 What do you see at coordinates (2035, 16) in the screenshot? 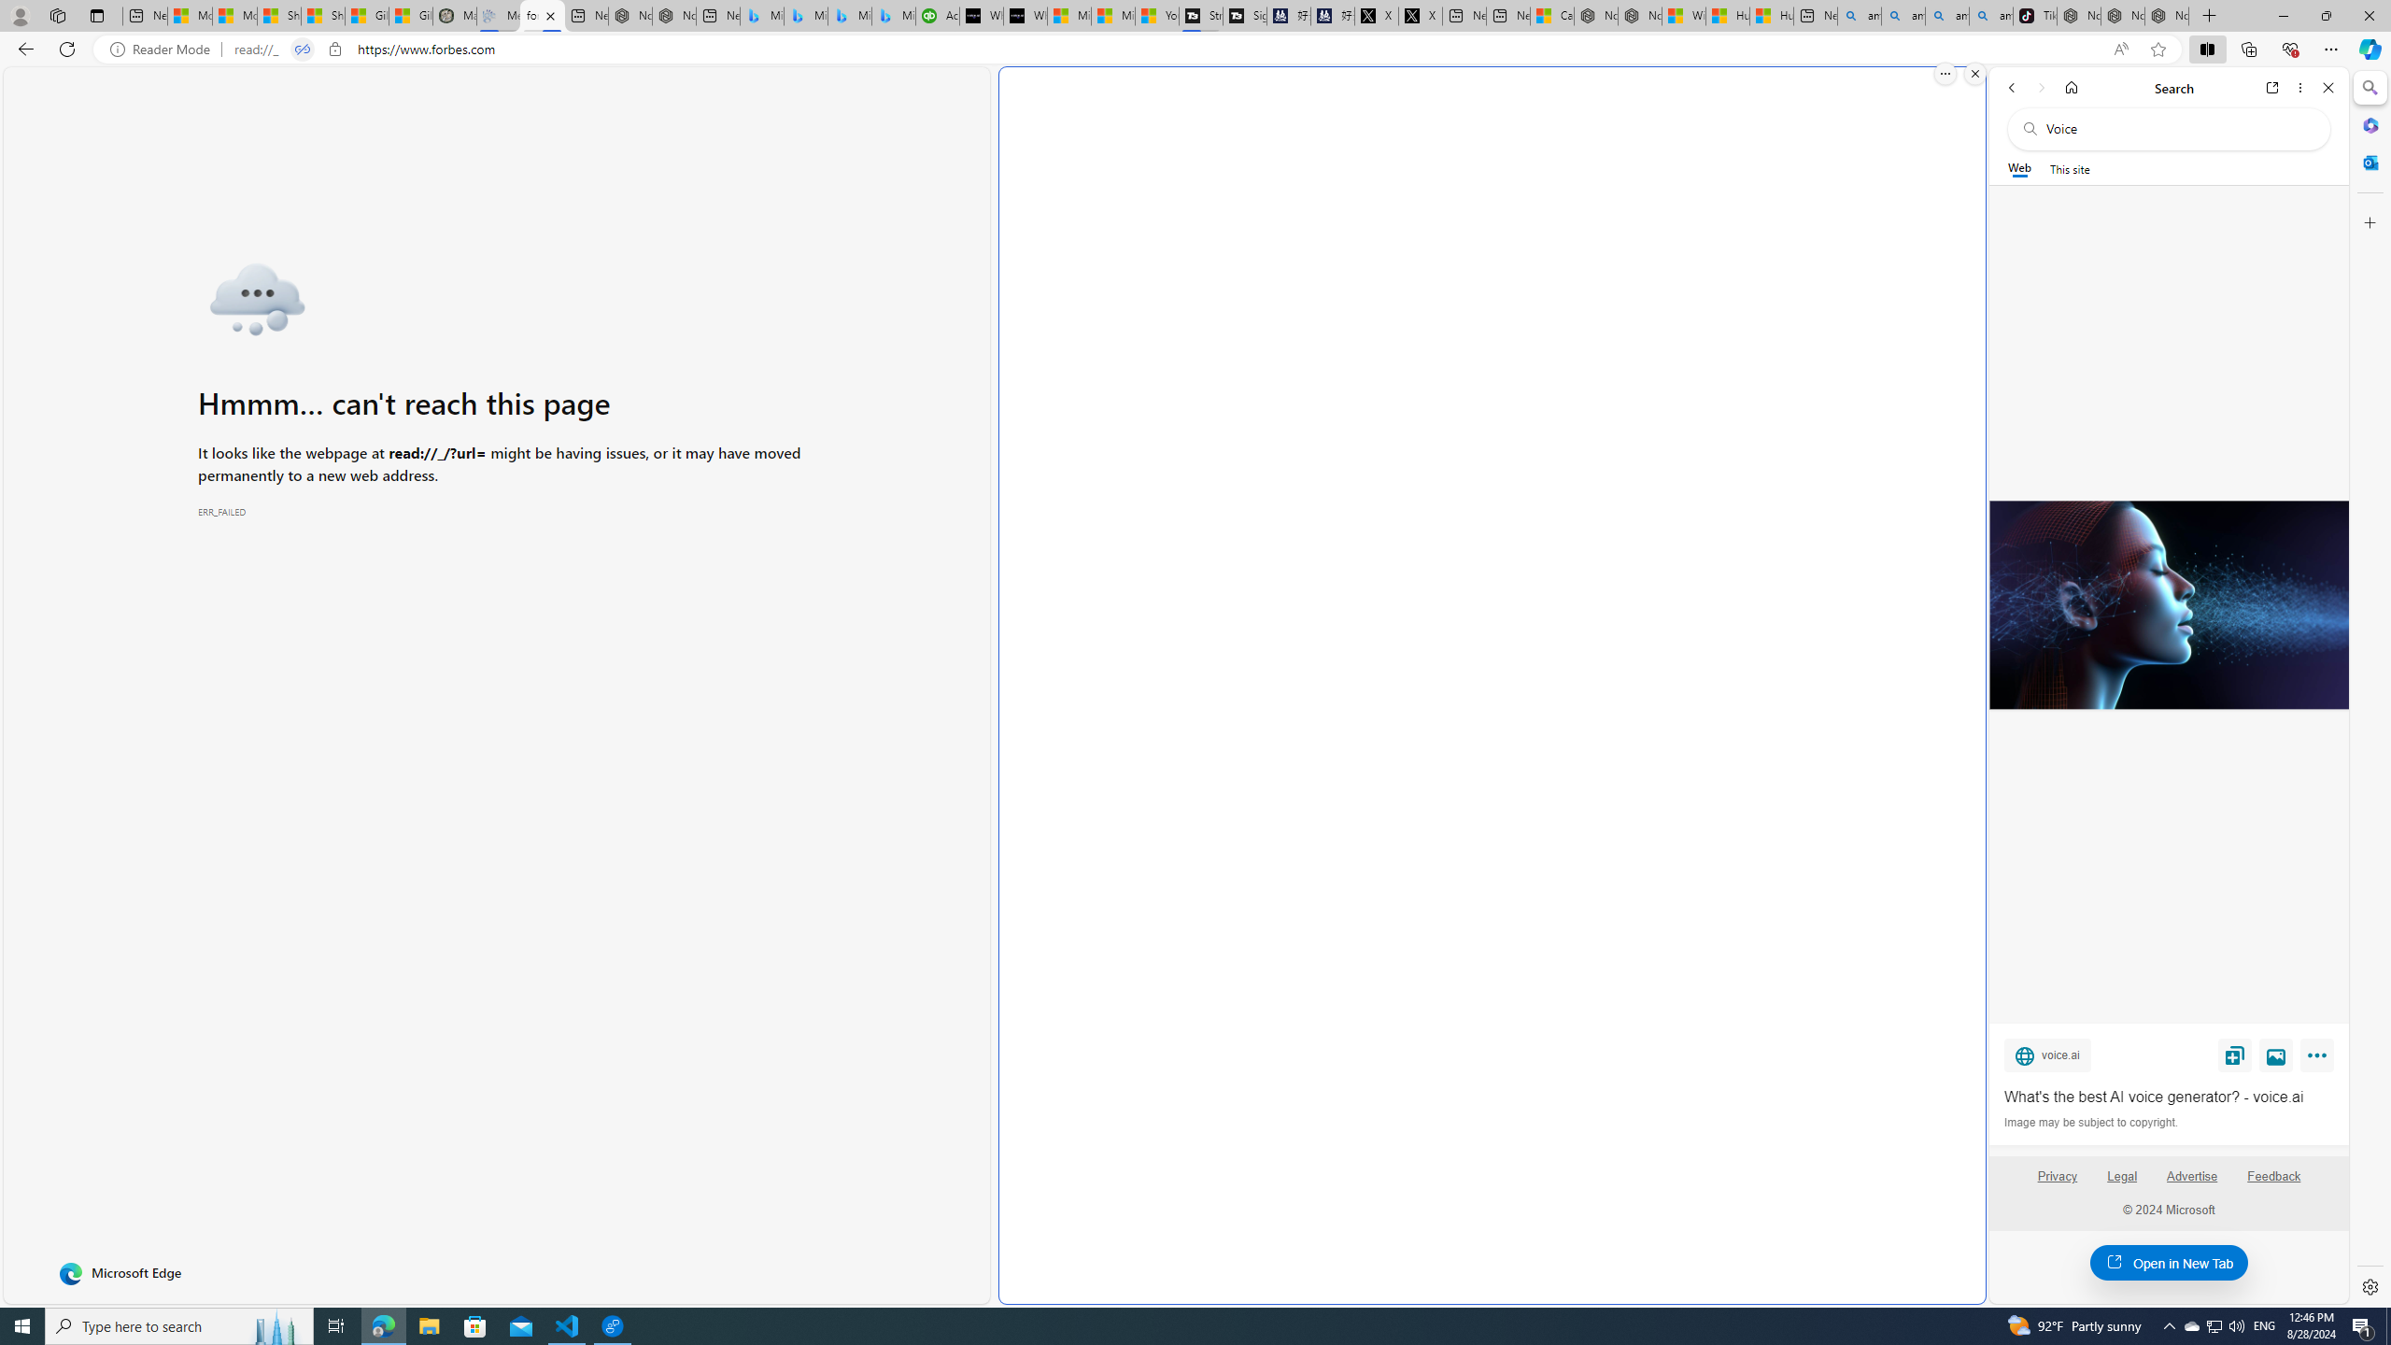
I see `TikTok` at bounding box center [2035, 16].